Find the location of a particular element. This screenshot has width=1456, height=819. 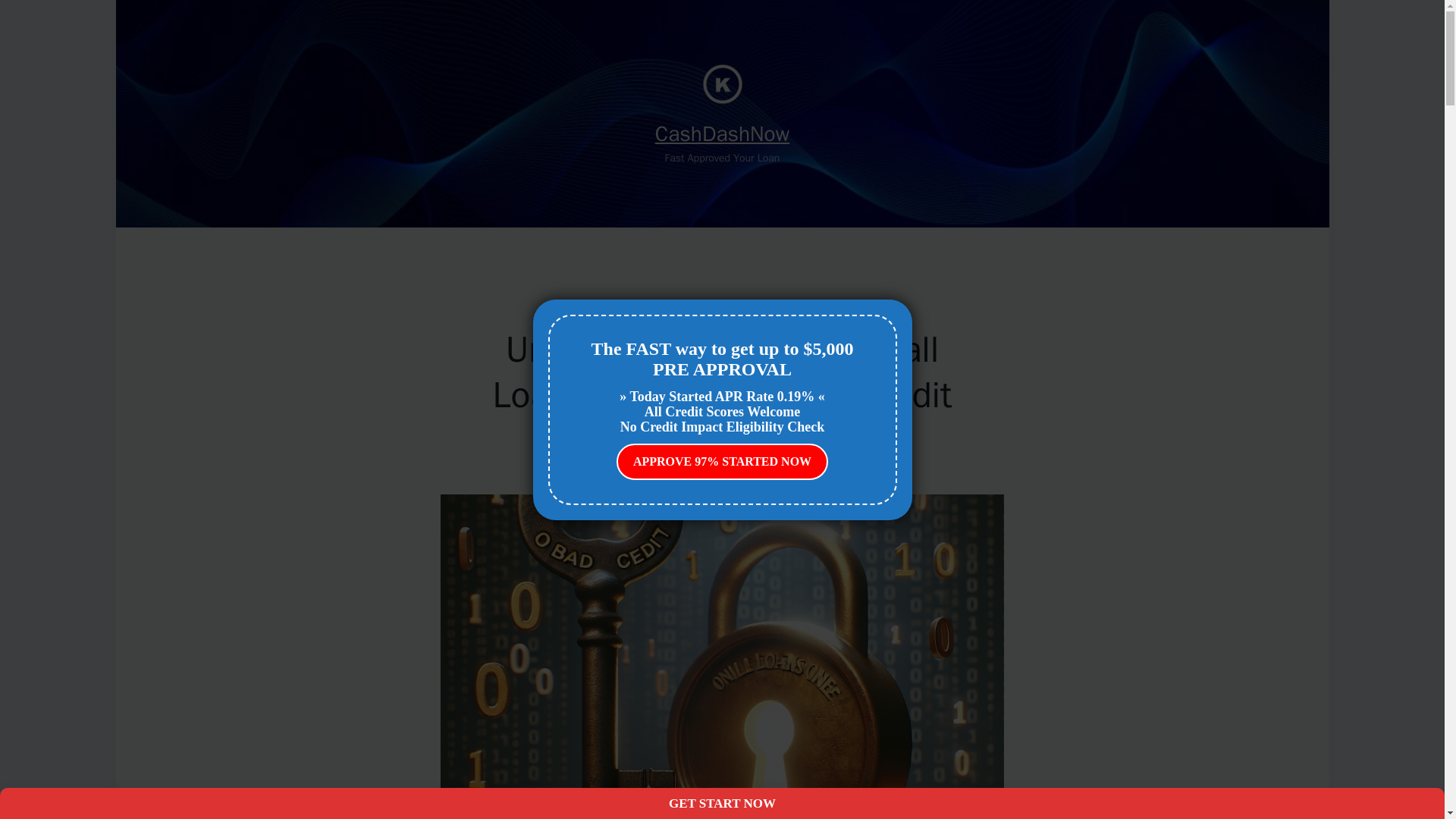

CashDashNow is located at coordinates (722, 133).